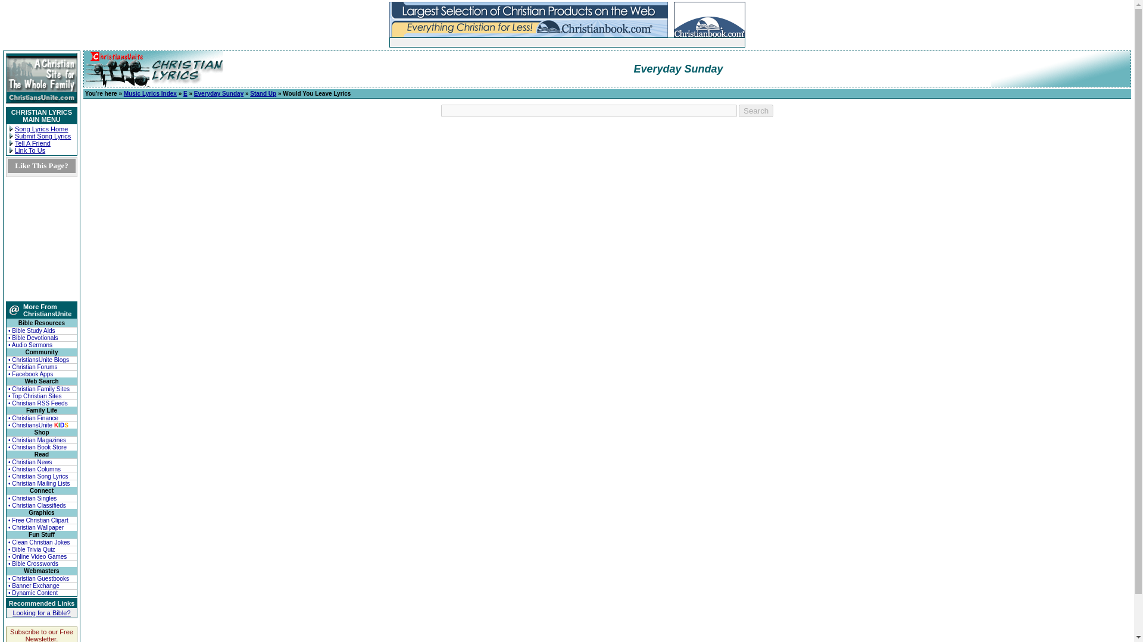 The image size is (1143, 642). I want to click on Music Lyrics Index, so click(150, 94).